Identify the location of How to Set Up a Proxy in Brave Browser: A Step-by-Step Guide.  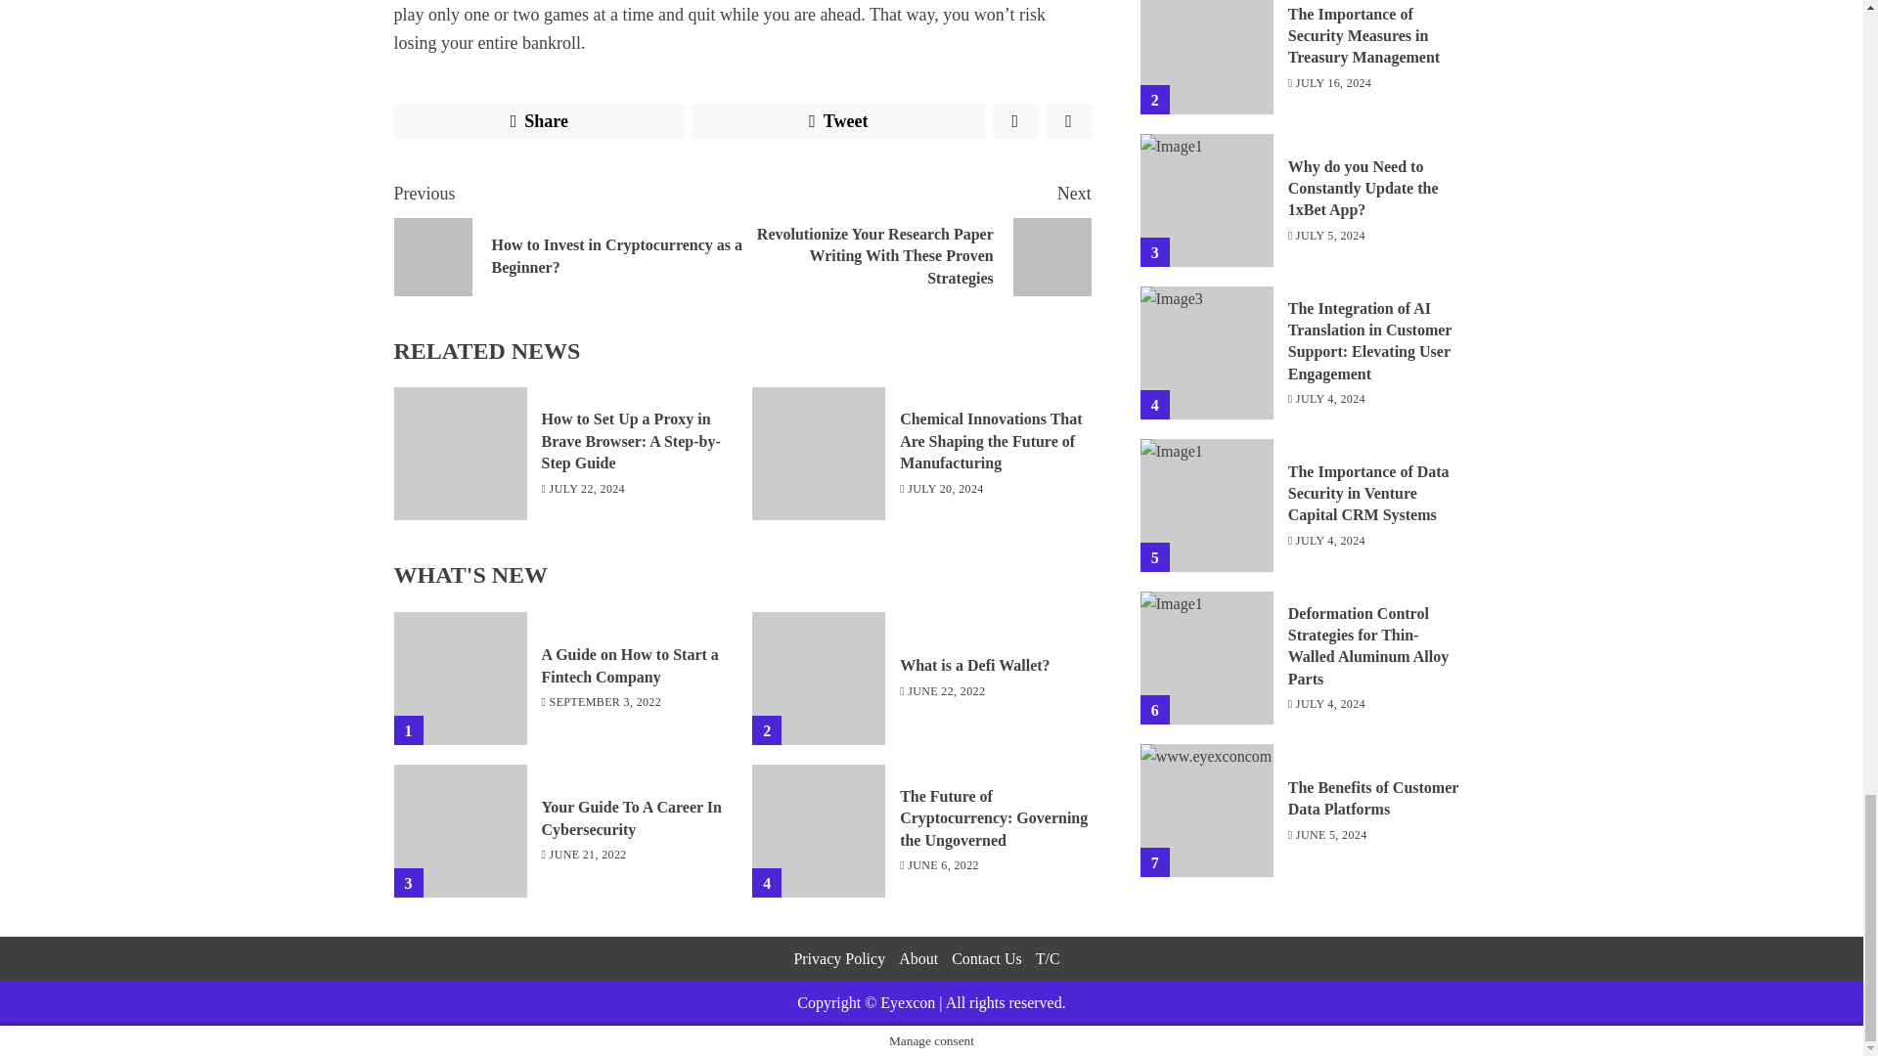
(632, 441).